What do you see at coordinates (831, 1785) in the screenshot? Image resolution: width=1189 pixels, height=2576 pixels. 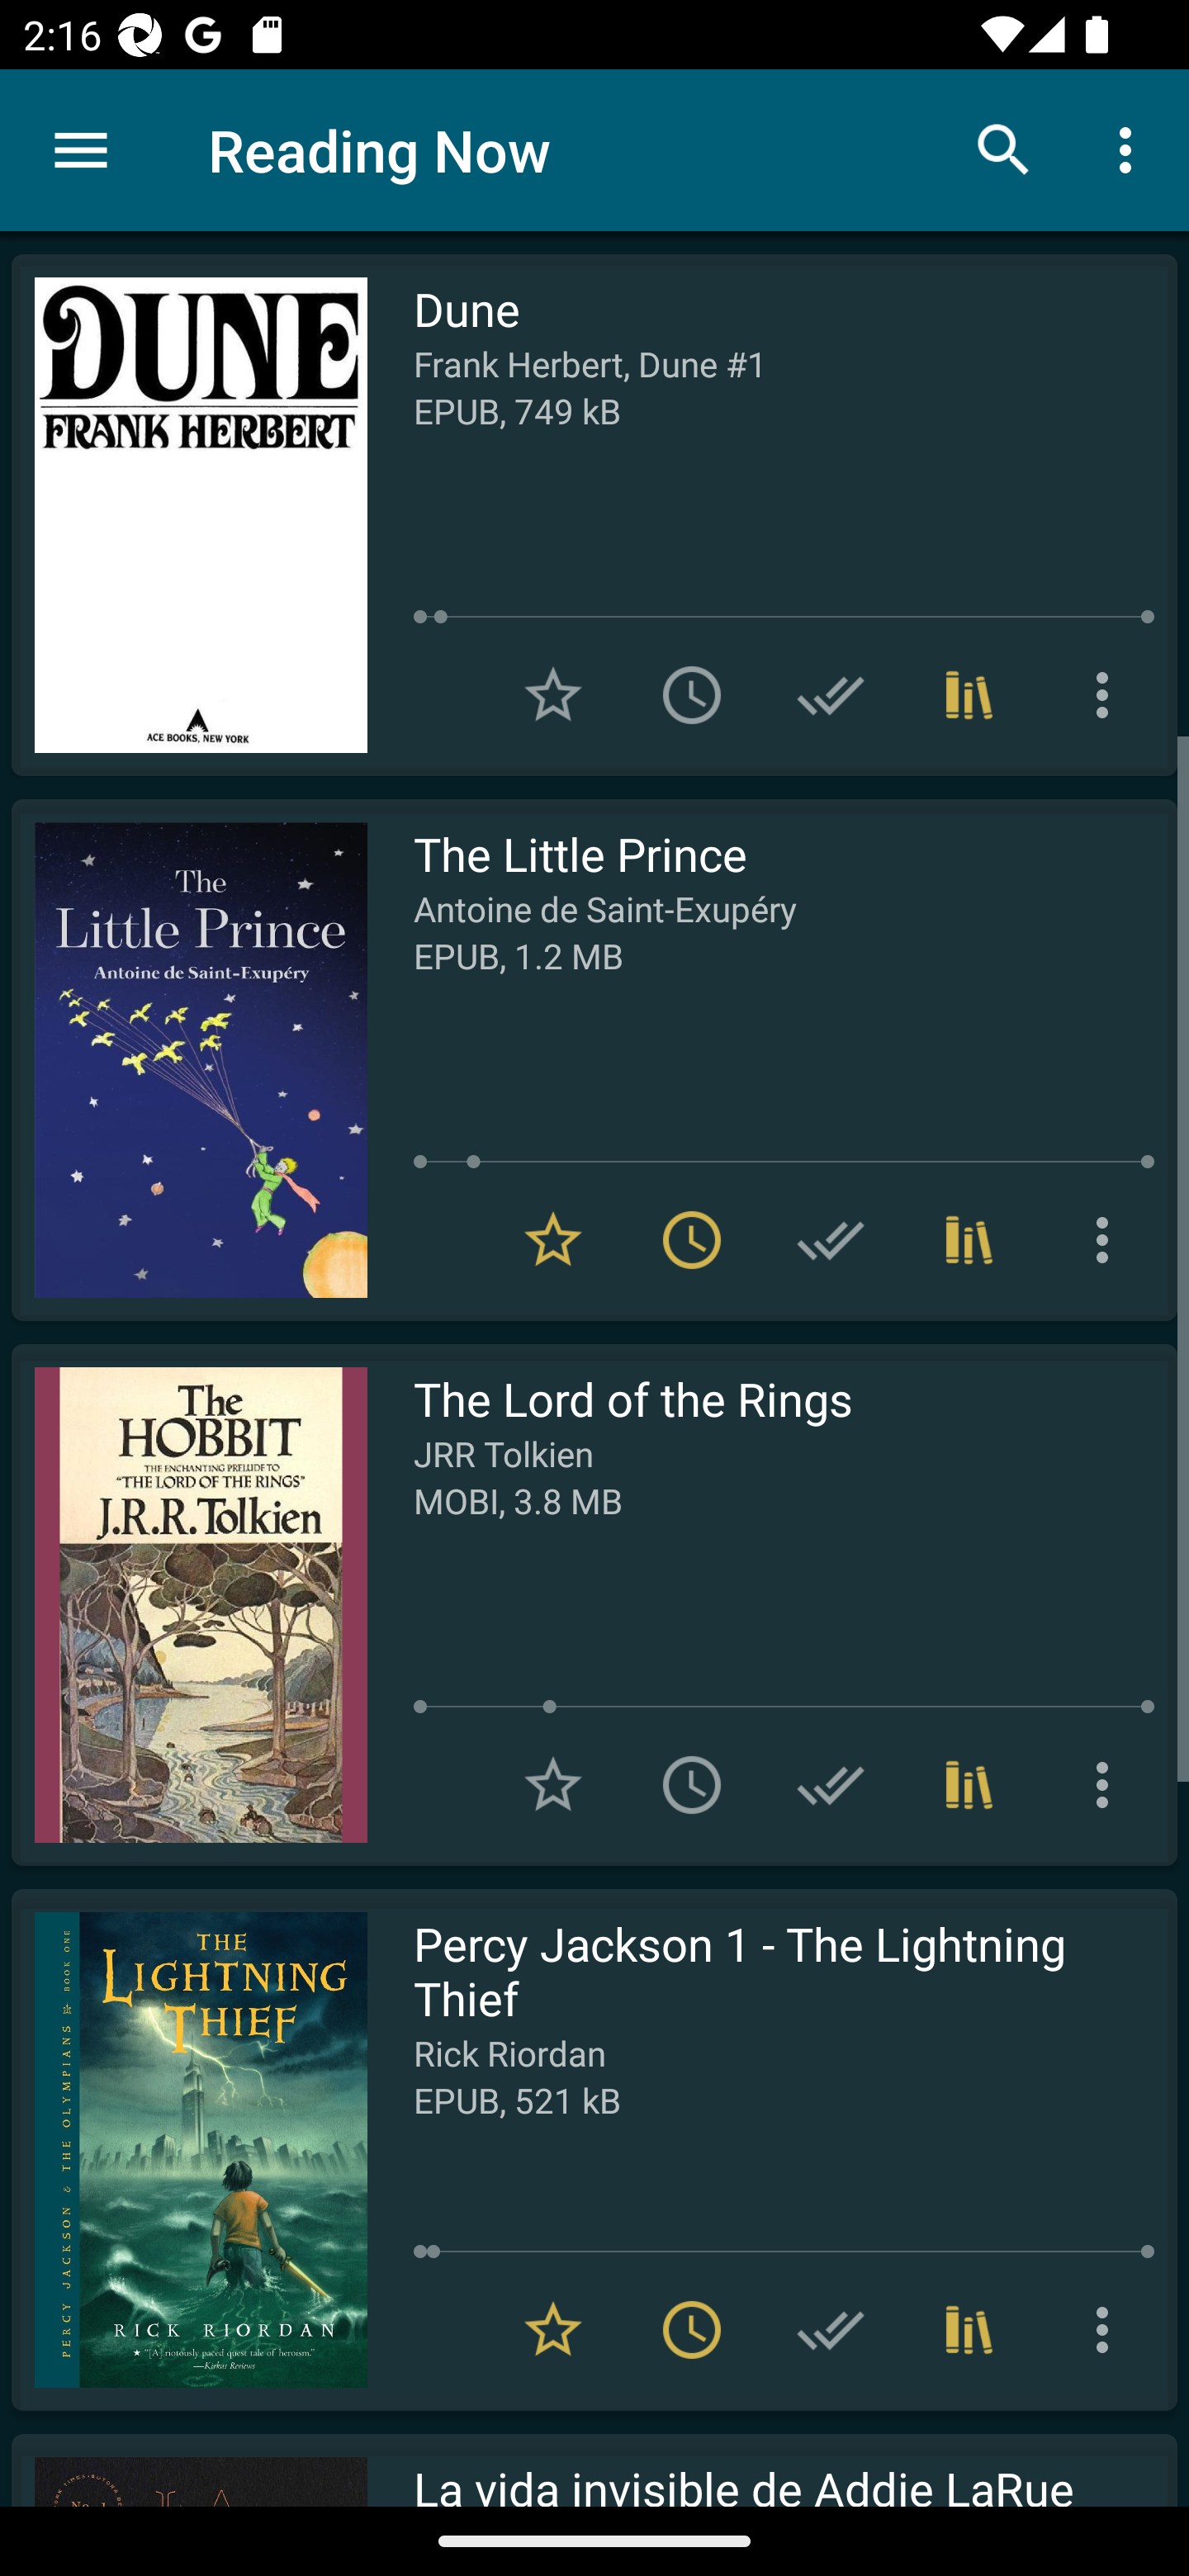 I see `Add to Have read` at bounding box center [831, 1785].